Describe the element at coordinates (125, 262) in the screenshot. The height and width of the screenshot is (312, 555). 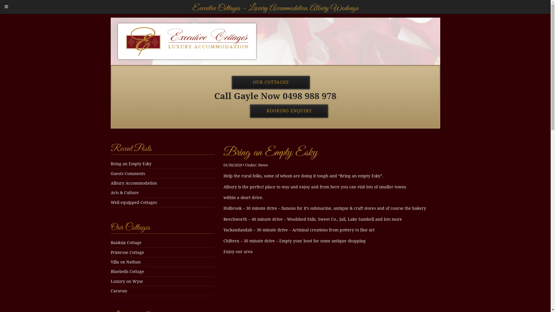
I see `Villa on Nathan` at that location.